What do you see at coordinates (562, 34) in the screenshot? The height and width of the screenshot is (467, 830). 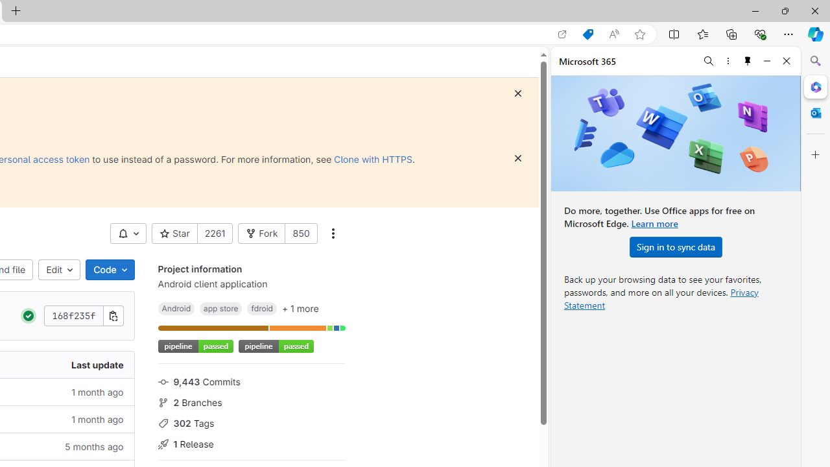 I see `Open in app` at bounding box center [562, 34].